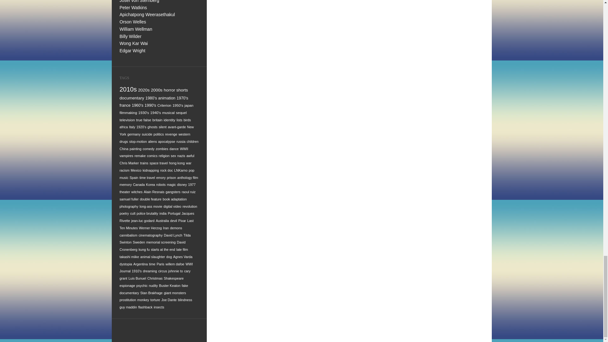  What do you see at coordinates (178, 105) in the screenshot?
I see `197 topics` at bounding box center [178, 105].